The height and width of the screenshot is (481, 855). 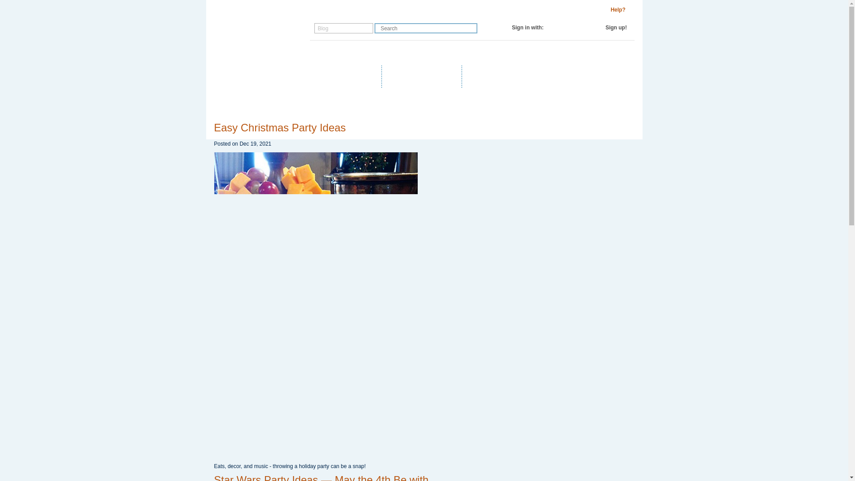 What do you see at coordinates (562, 28) in the screenshot?
I see `Facebook` at bounding box center [562, 28].